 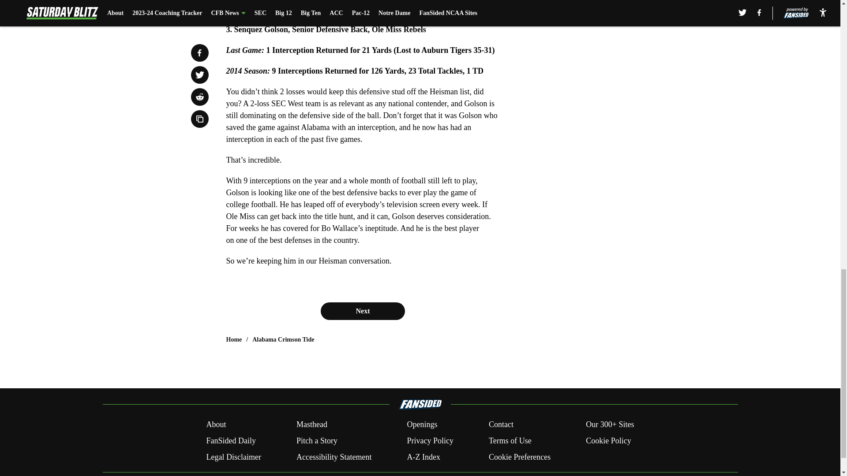 I want to click on Home, so click(x=234, y=339).